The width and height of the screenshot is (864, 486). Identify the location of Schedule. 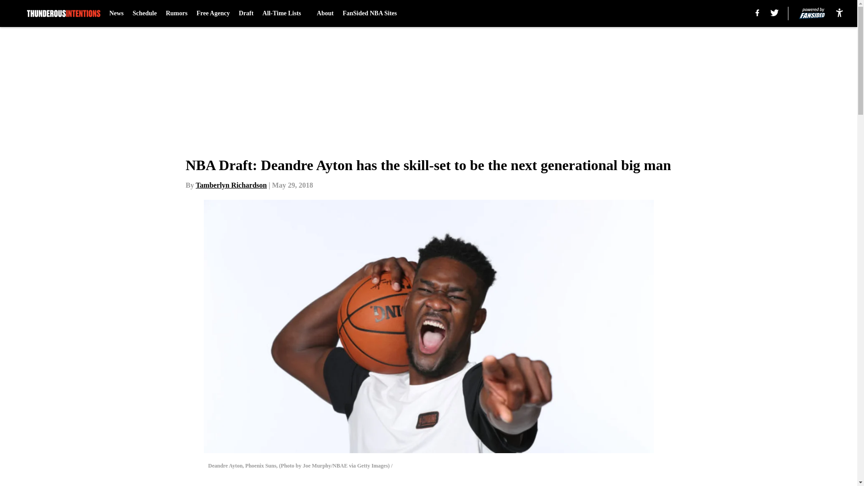
(145, 13).